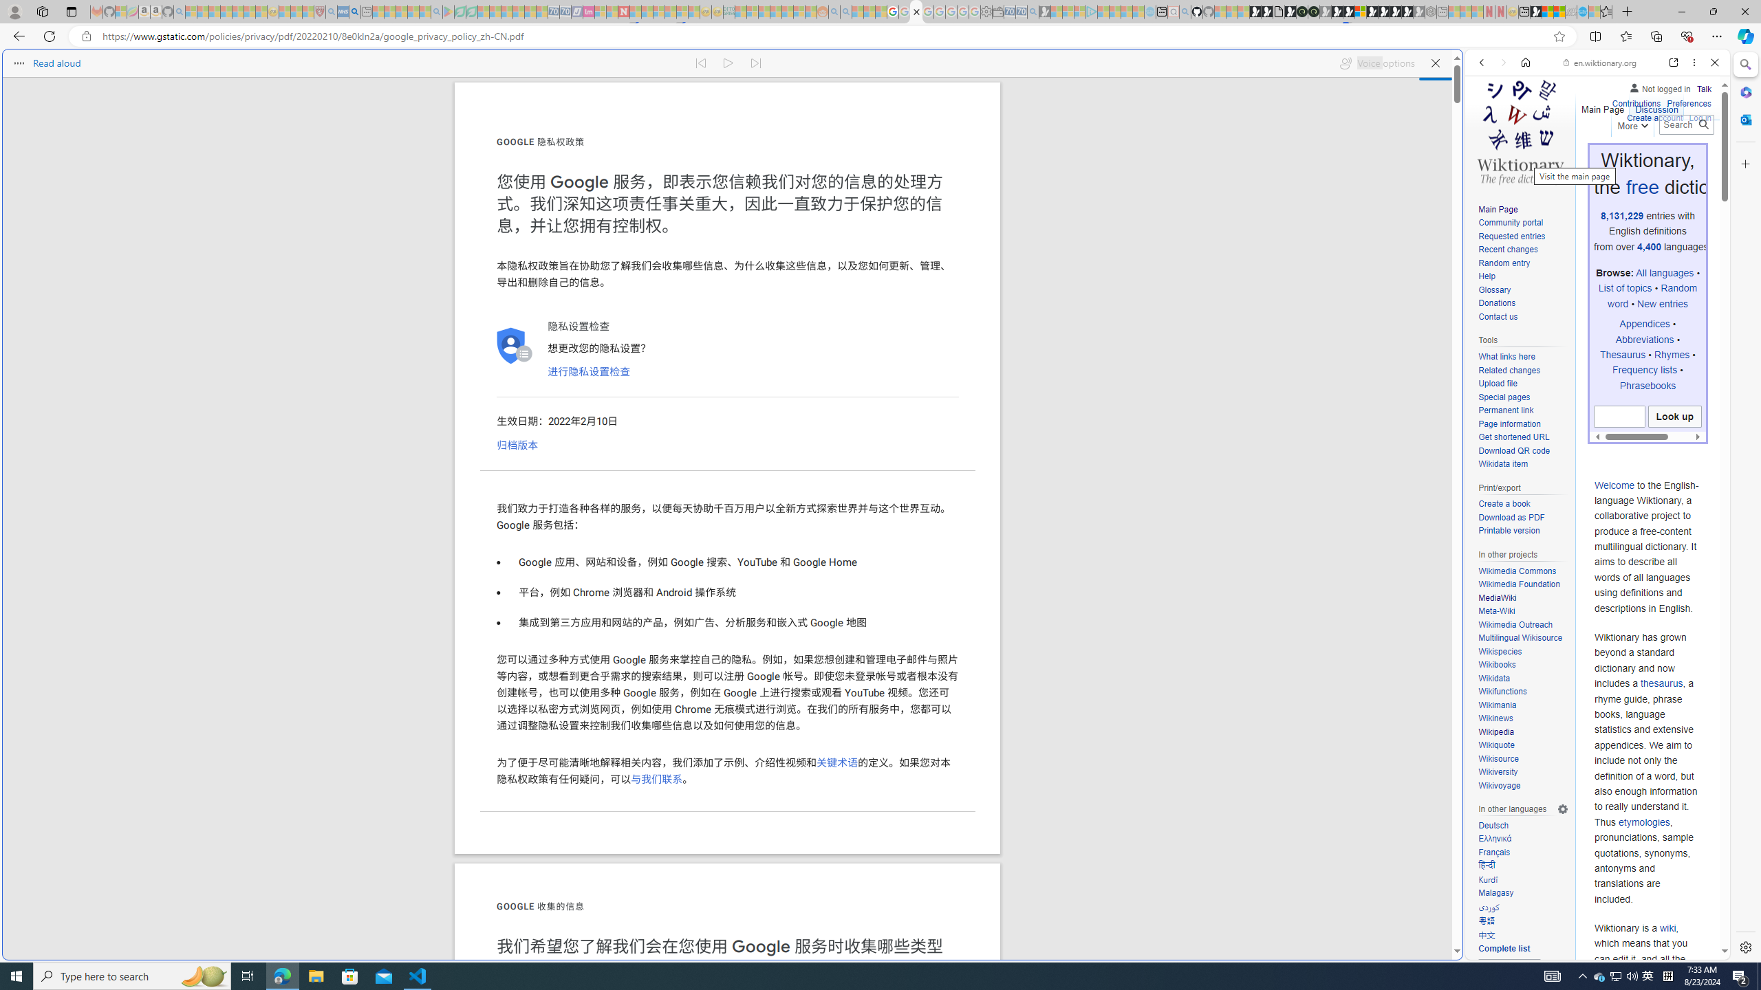 The width and height of the screenshot is (1761, 990). I want to click on free, so click(1641, 187).